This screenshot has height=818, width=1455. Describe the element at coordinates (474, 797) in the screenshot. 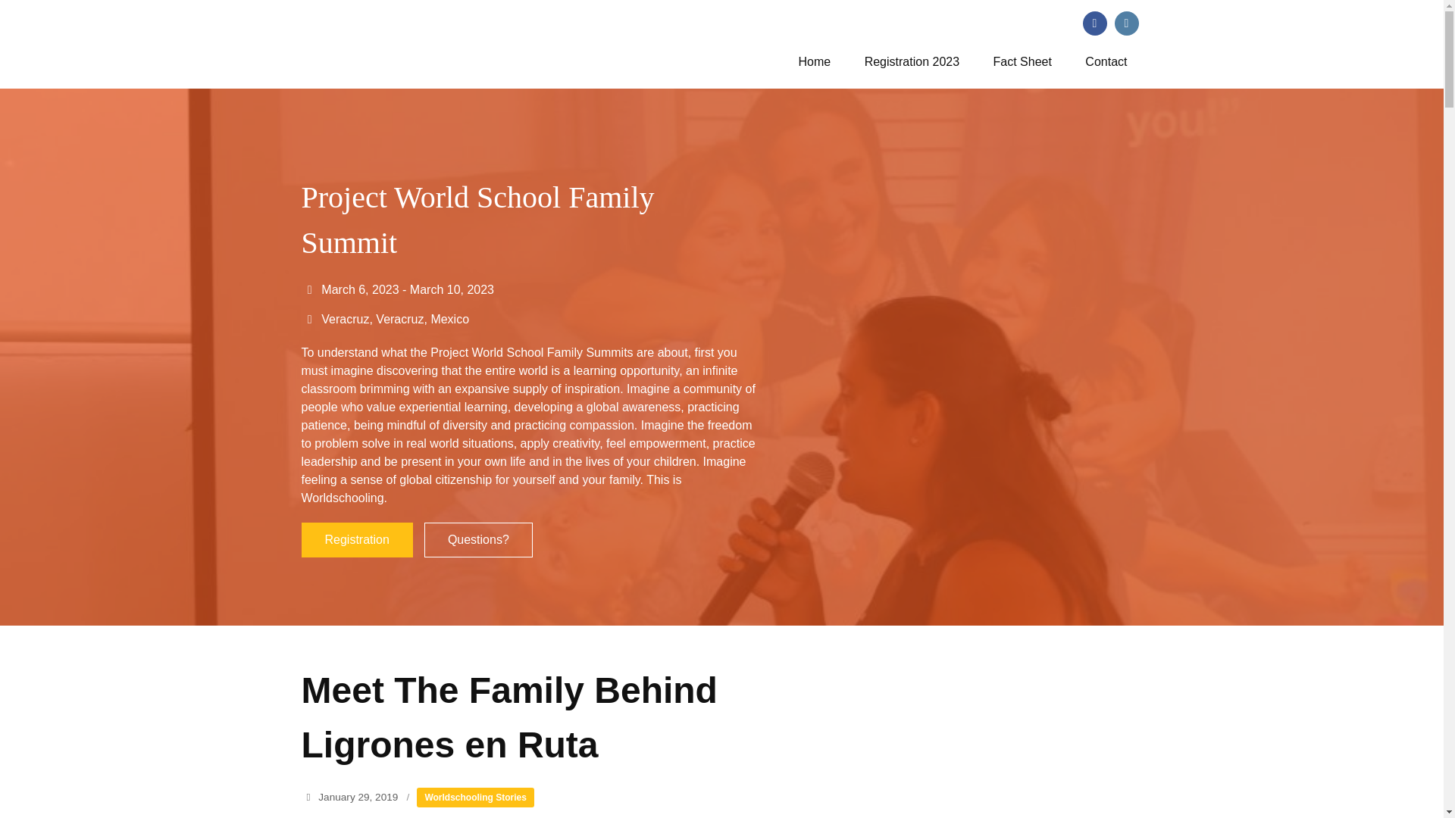

I see `Worldschooling Stories` at that location.